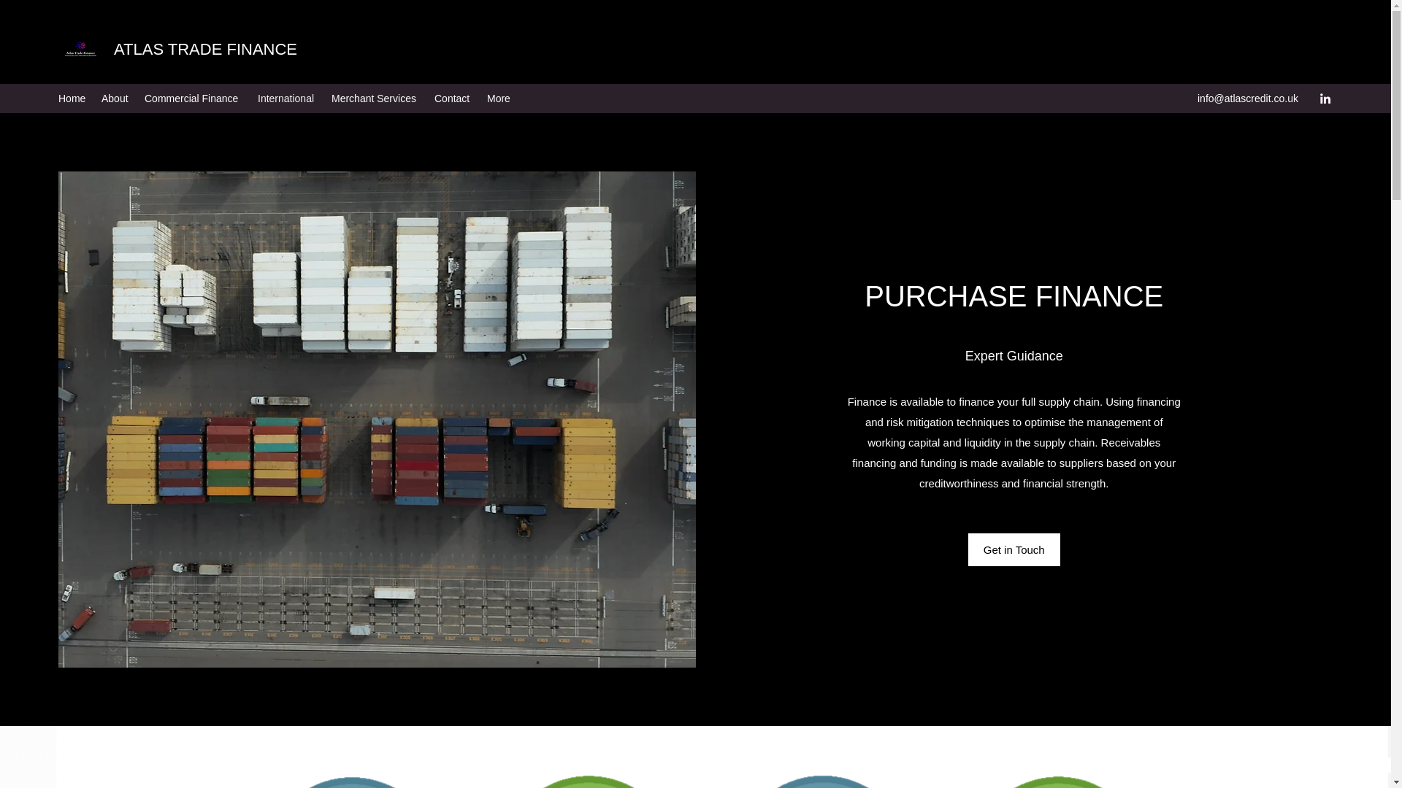 This screenshot has width=1402, height=788. I want to click on ATLAS TRADE FINANCE, so click(205, 49).